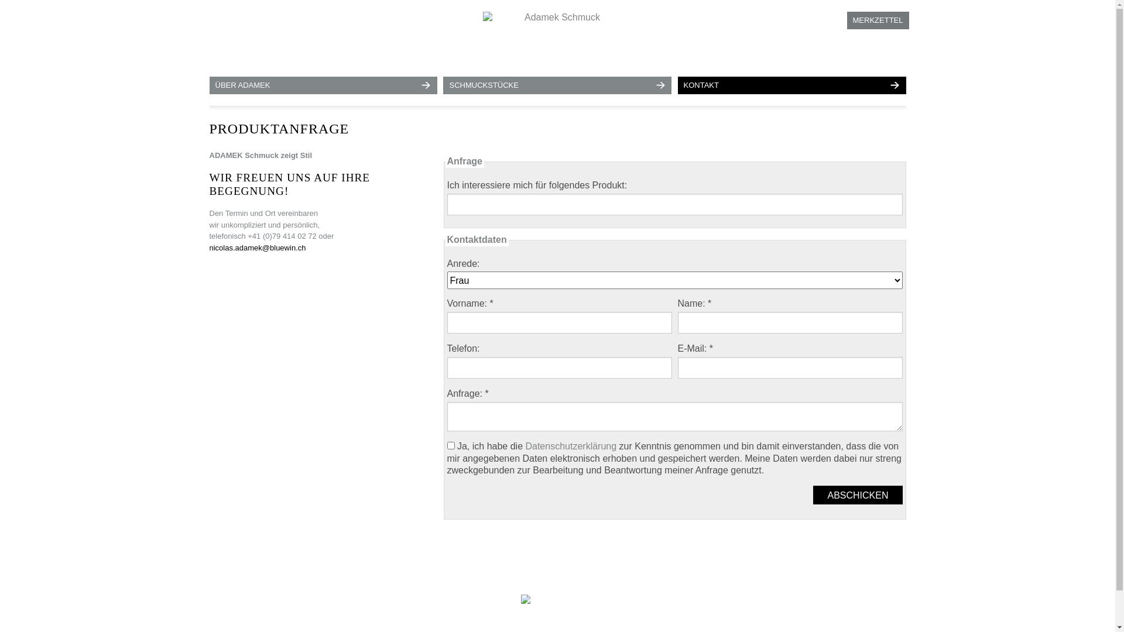 The image size is (1124, 632). Describe the element at coordinates (258, 248) in the screenshot. I see `nicolas.adamek@bluewin.ch` at that location.